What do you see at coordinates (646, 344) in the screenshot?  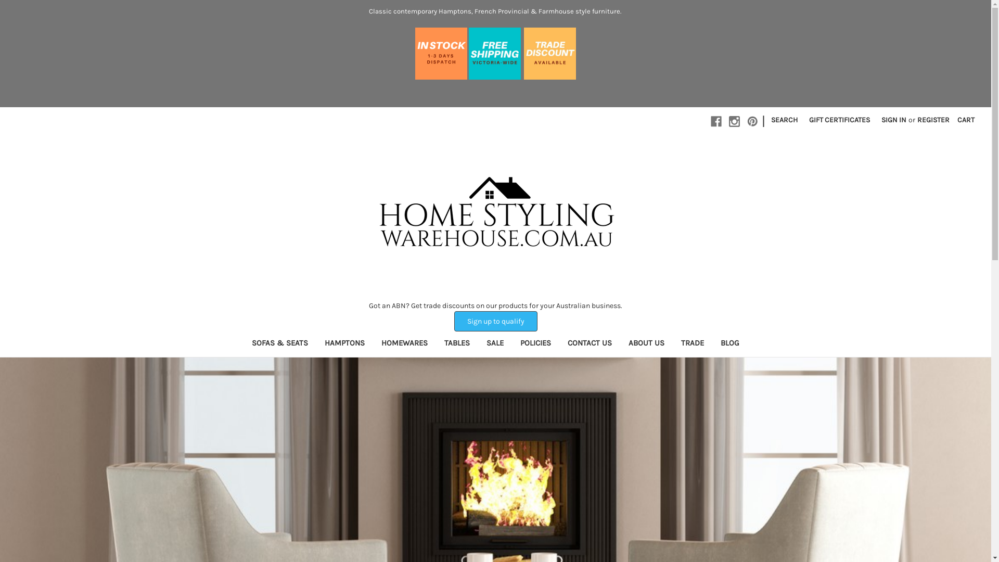 I see `ABOUT US` at bounding box center [646, 344].